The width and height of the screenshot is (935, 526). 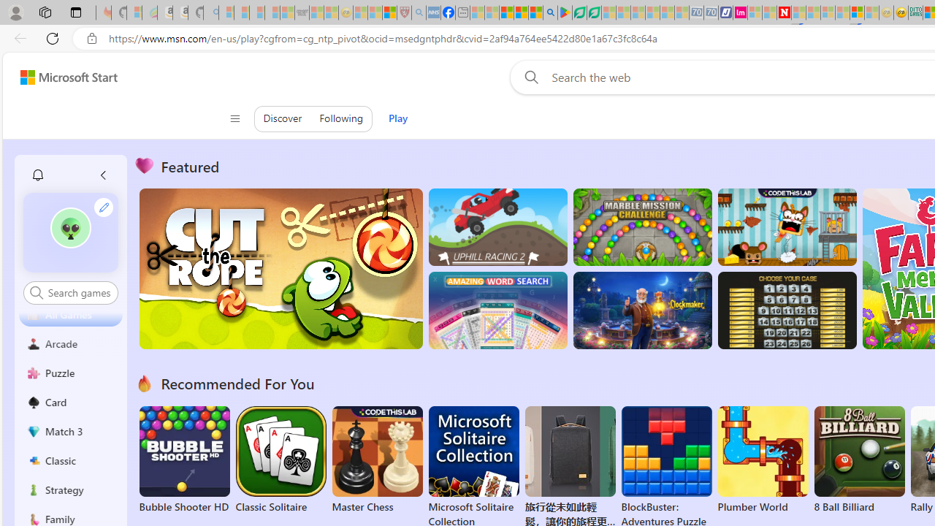 I want to click on ""'s avatar, so click(x=71, y=232).